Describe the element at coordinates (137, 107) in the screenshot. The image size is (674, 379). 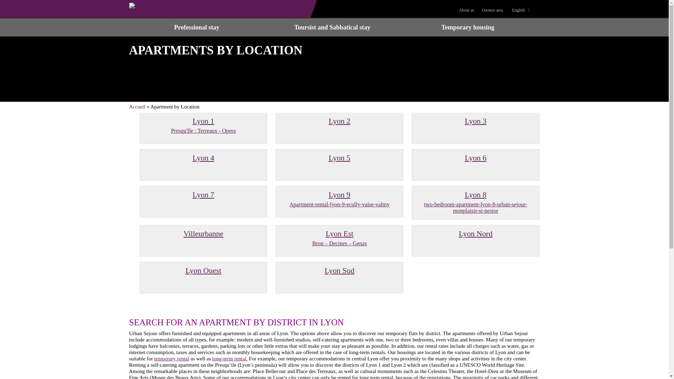
I see `Accueil` at that location.